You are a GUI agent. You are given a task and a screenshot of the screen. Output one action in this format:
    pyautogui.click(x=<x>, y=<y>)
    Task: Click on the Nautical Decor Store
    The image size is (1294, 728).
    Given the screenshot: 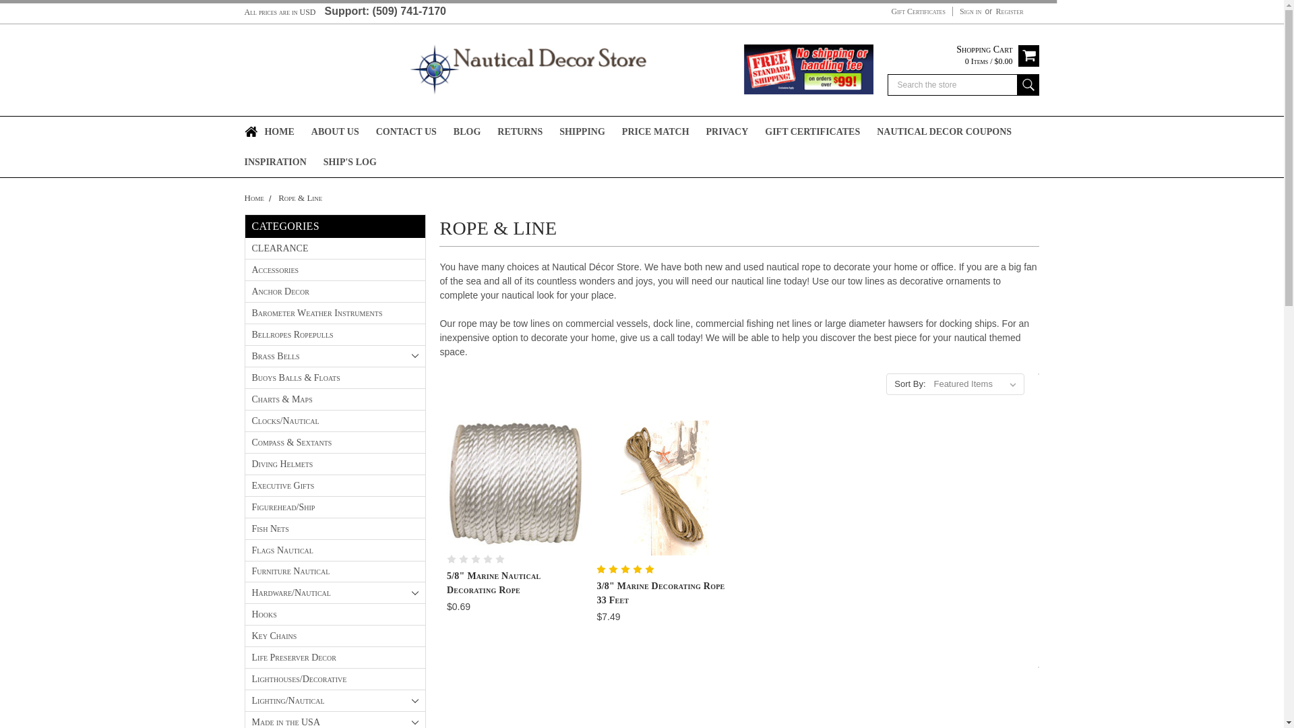 What is the action you would take?
    pyautogui.click(x=642, y=69)
    